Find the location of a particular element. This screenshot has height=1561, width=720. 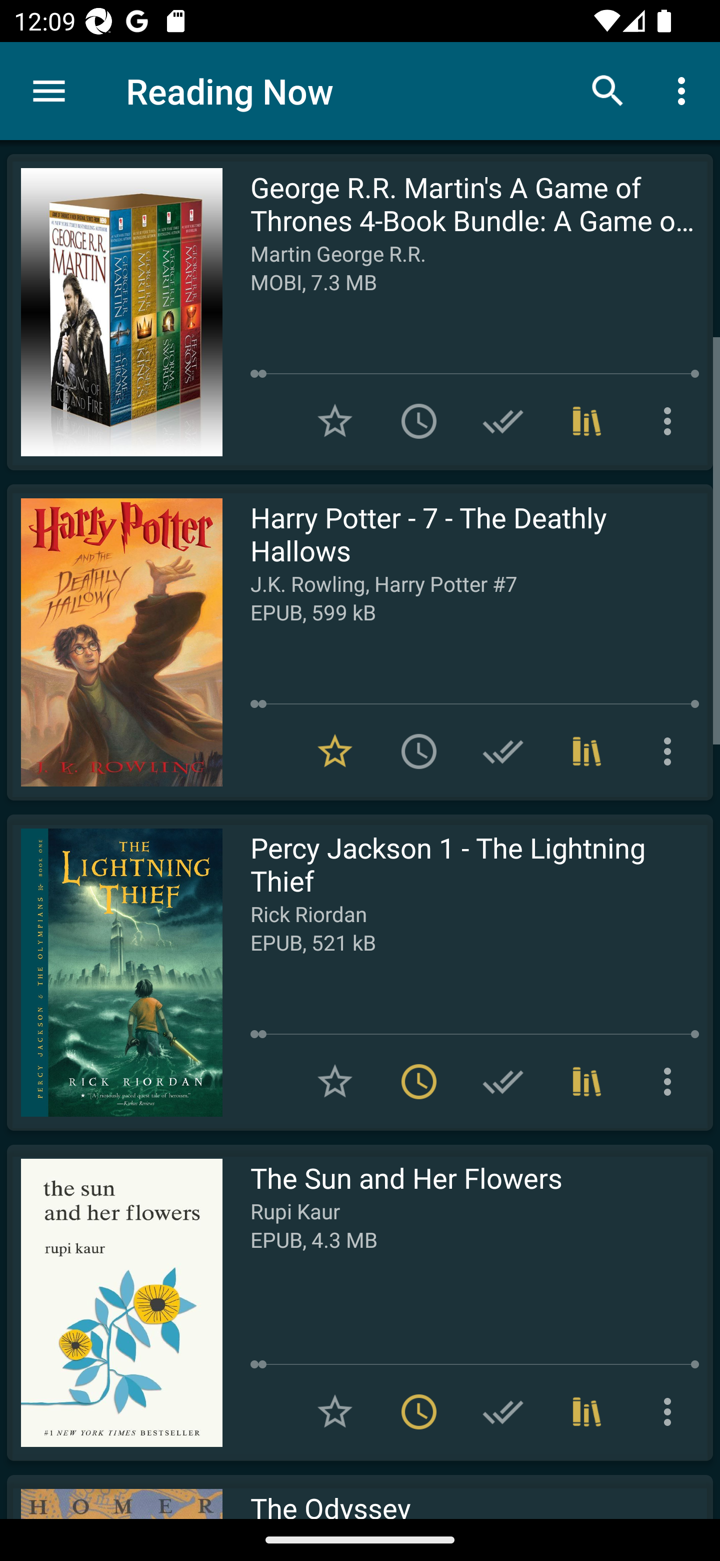

Add to Have read is located at coordinates (503, 750).